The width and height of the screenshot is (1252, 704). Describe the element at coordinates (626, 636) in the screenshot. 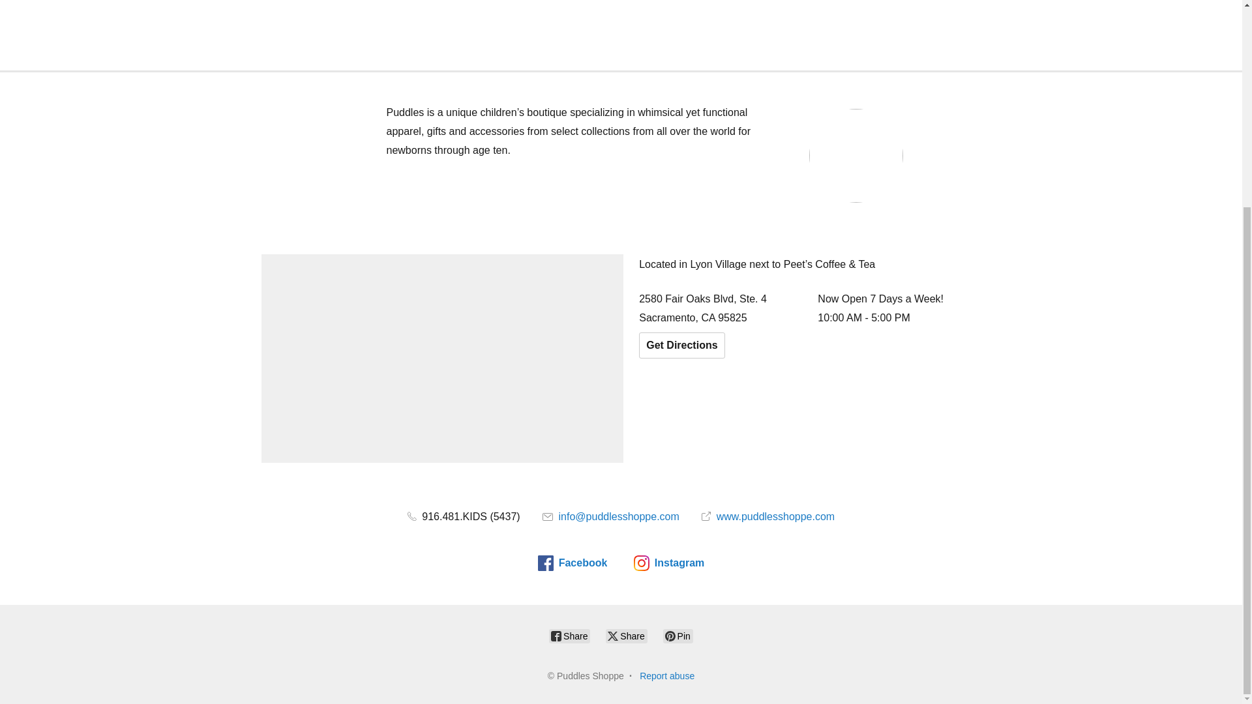

I see `Share` at that location.